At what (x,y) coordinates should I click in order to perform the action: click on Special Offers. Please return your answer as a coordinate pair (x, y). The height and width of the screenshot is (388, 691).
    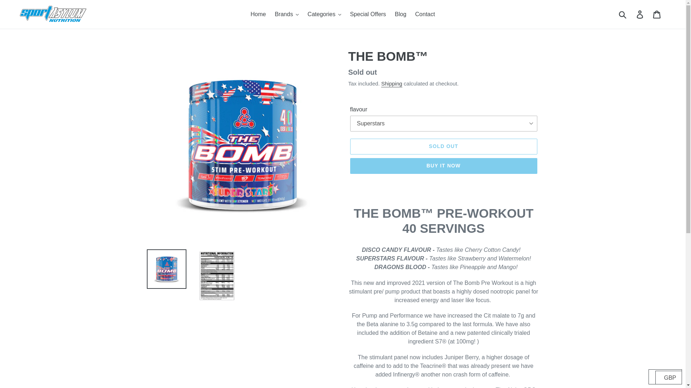
    Looking at the image, I should click on (368, 14).